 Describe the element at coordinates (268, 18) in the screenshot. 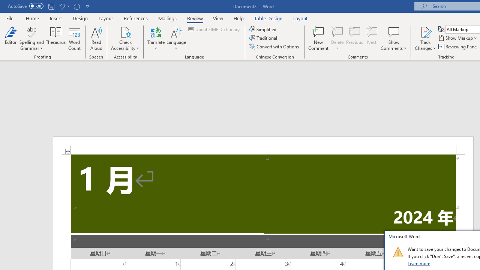

I see `Table Design` at that location.